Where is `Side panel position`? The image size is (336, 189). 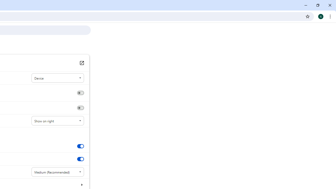 Side panel position is located at coordinates (58, 121).